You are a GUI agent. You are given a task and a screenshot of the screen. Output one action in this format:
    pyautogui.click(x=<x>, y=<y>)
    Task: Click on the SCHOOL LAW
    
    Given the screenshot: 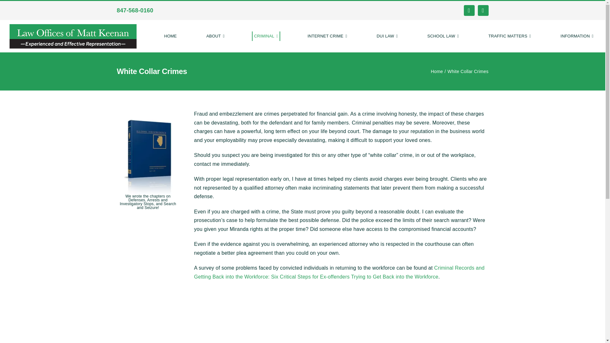 What is the action you would take?
    pyautogui.click(x=443, y=36)
    